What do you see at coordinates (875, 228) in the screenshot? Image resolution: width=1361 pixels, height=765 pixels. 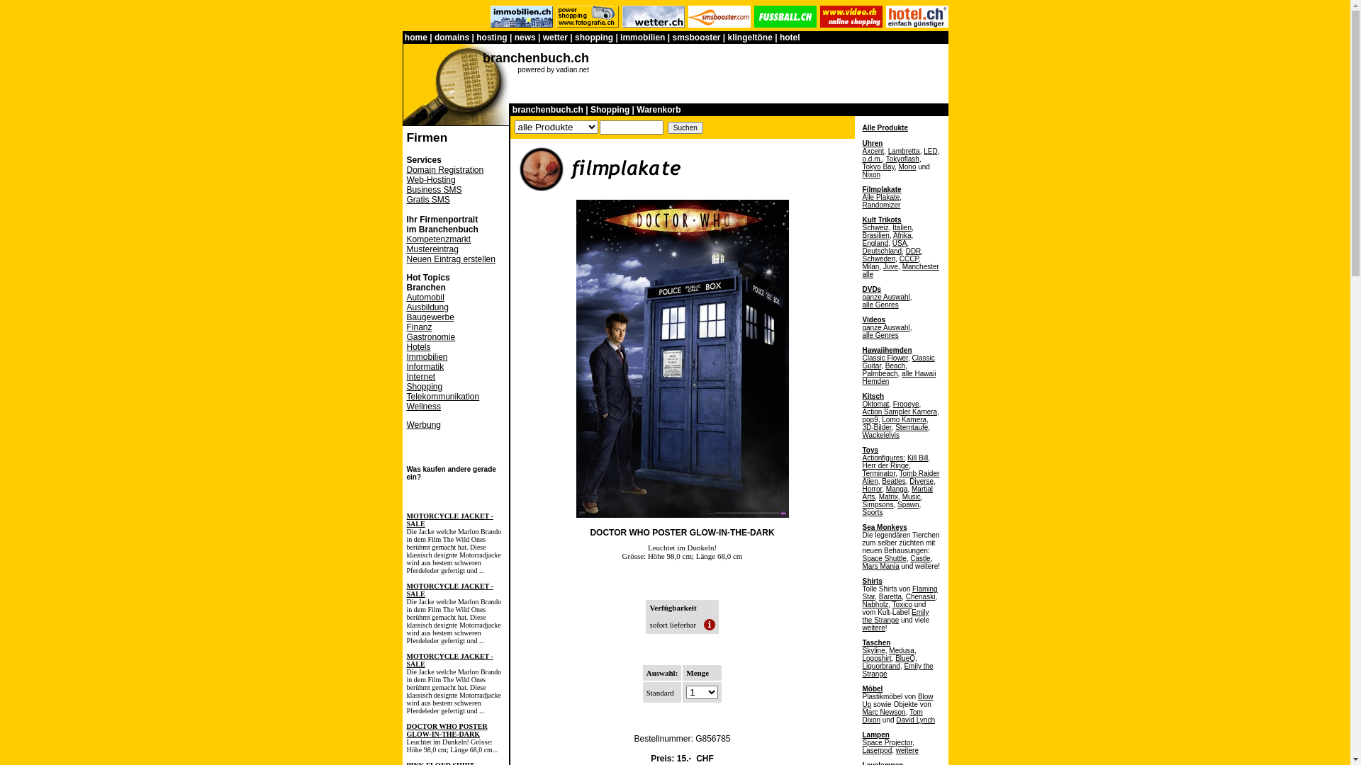 I see `Schweiz` at bounding box center [875, 228].